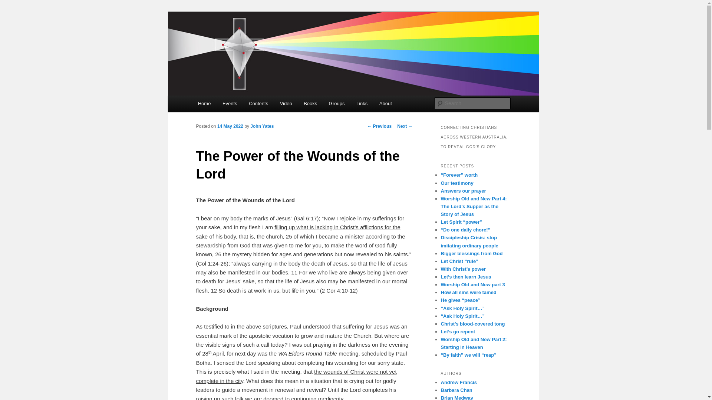 This screenshot has width=712, height=400. I want to click on 14 May 2022, so click(230, 126).